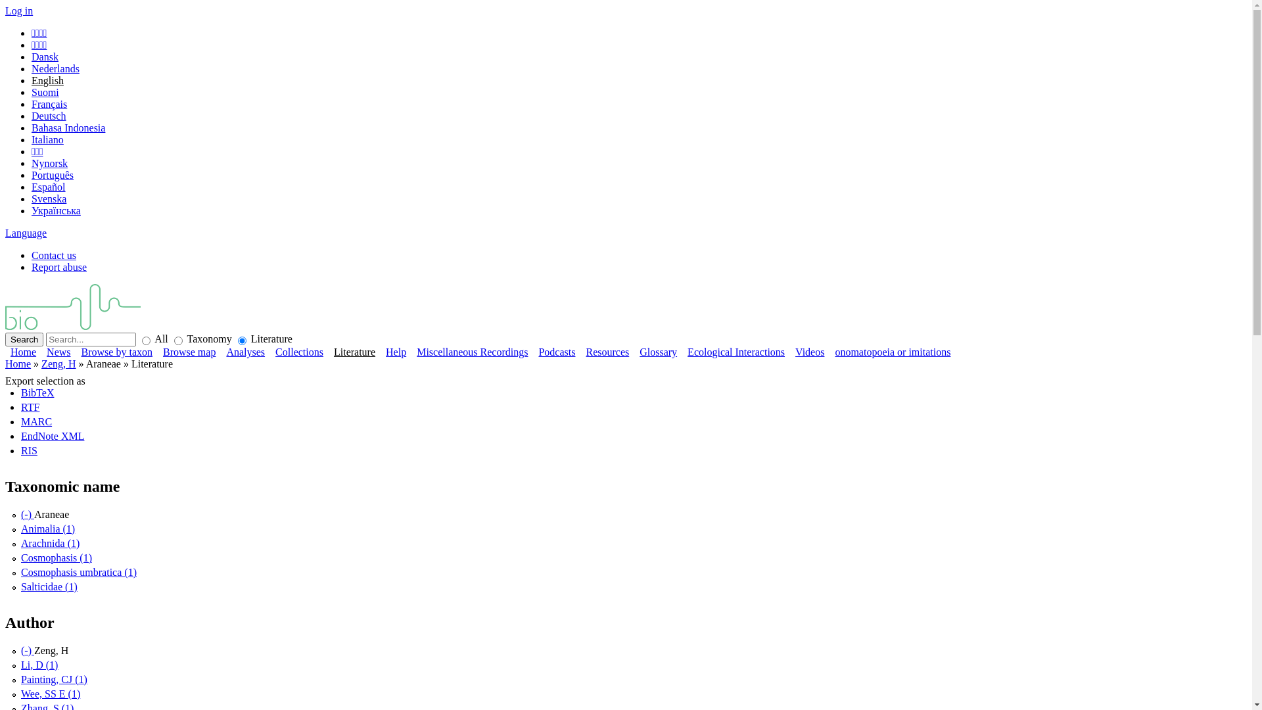 Image resolution: width=1262 pixels, height=710 pixels. Describe the element at coordinates (45, 57) in the screenshot. I see `Dansk` at that location.